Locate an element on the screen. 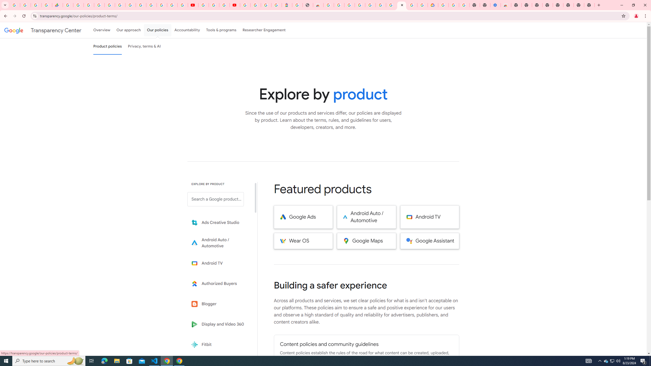 The width and height of the screenshot is (651, 366). Android TV is located at coordinates (430, 217).